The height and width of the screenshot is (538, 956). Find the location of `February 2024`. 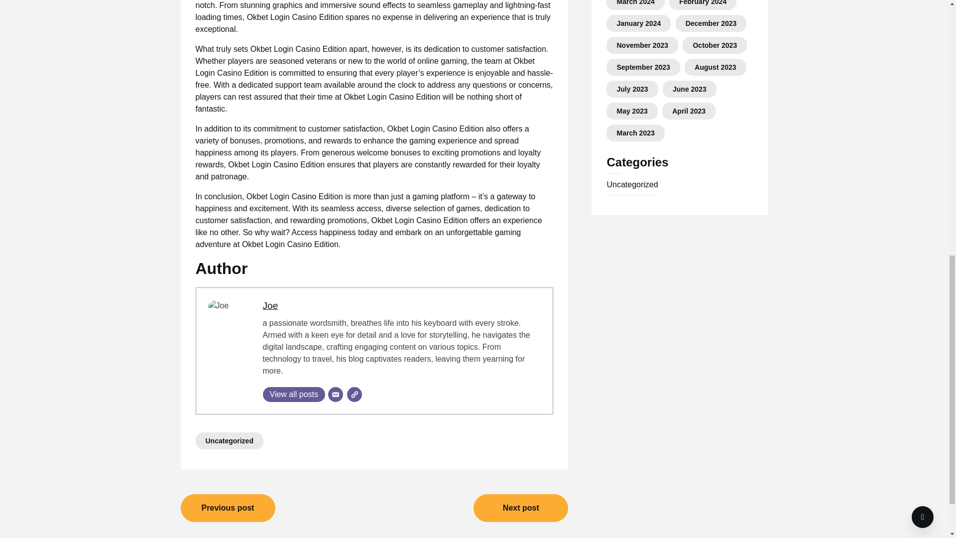

February 2024 is located at coordinates (703, 2).